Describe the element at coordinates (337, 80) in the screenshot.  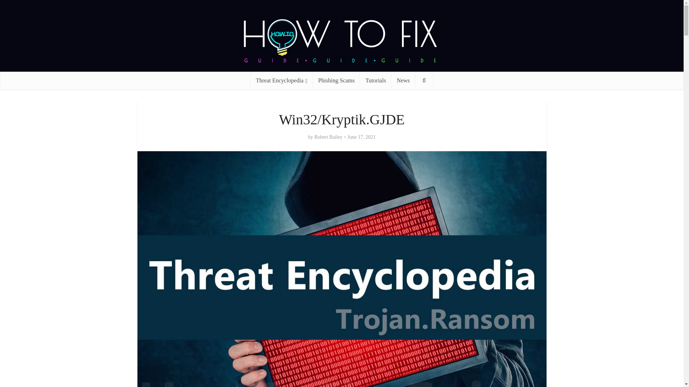
I see `Phishing Scams` at that location.